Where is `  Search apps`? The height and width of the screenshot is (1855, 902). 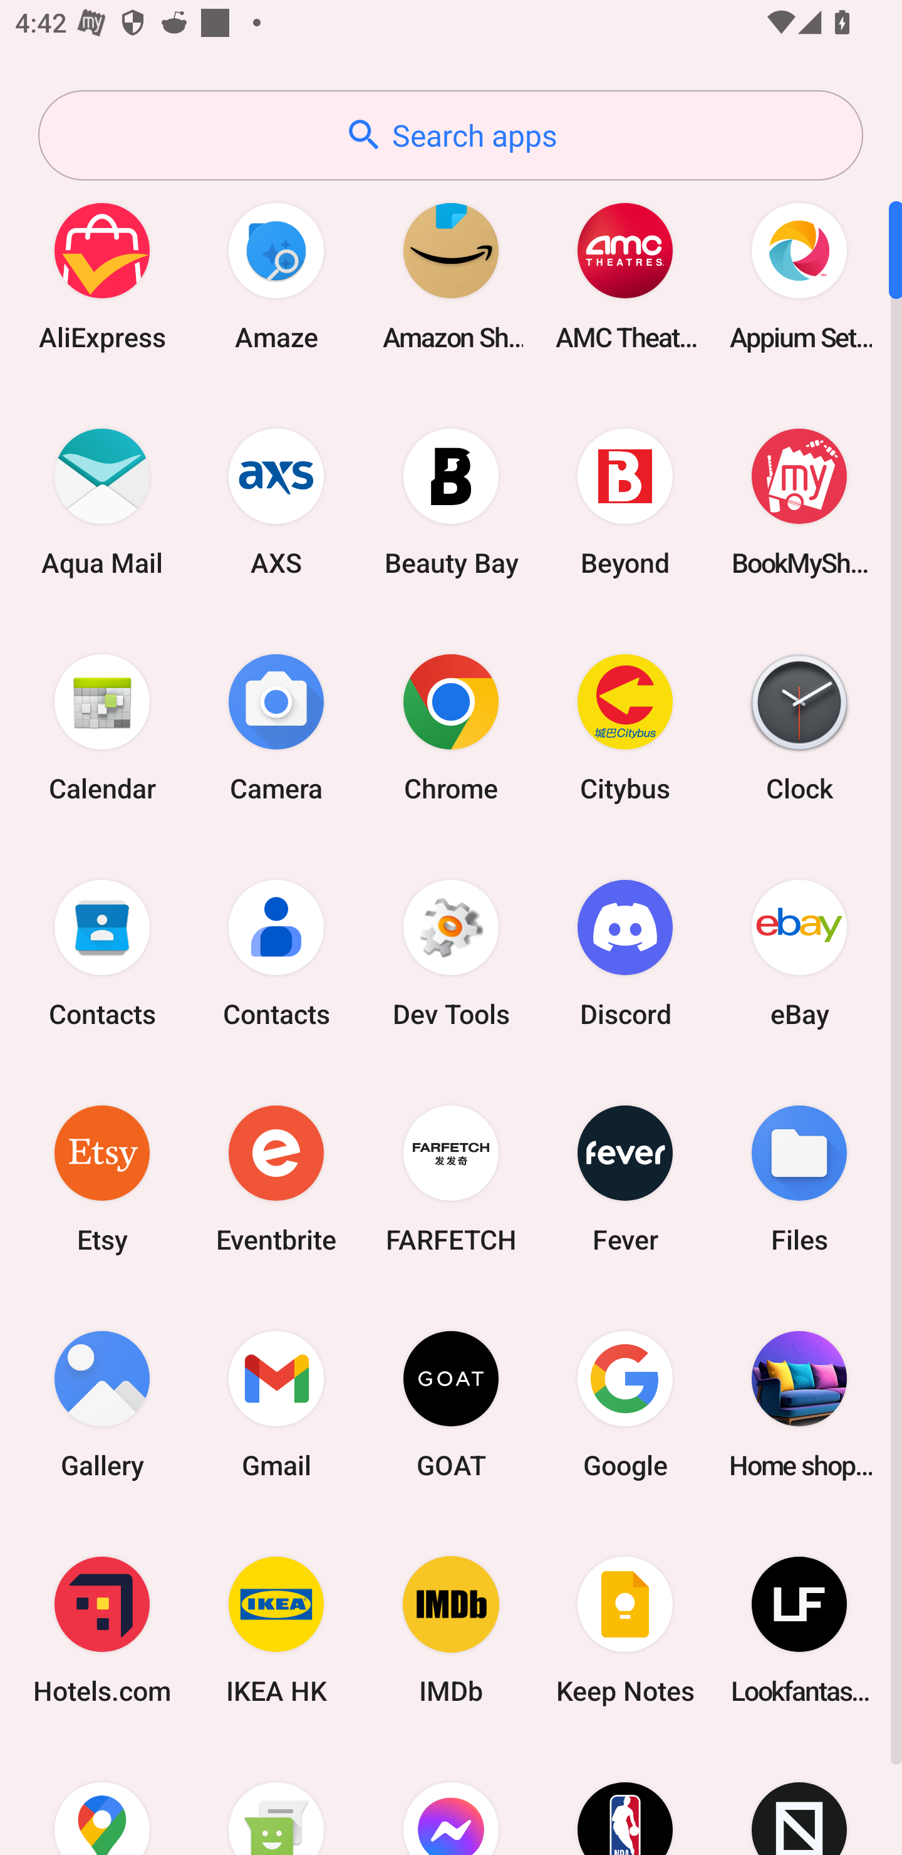
  Search apps is located at coordinates (450, 135).